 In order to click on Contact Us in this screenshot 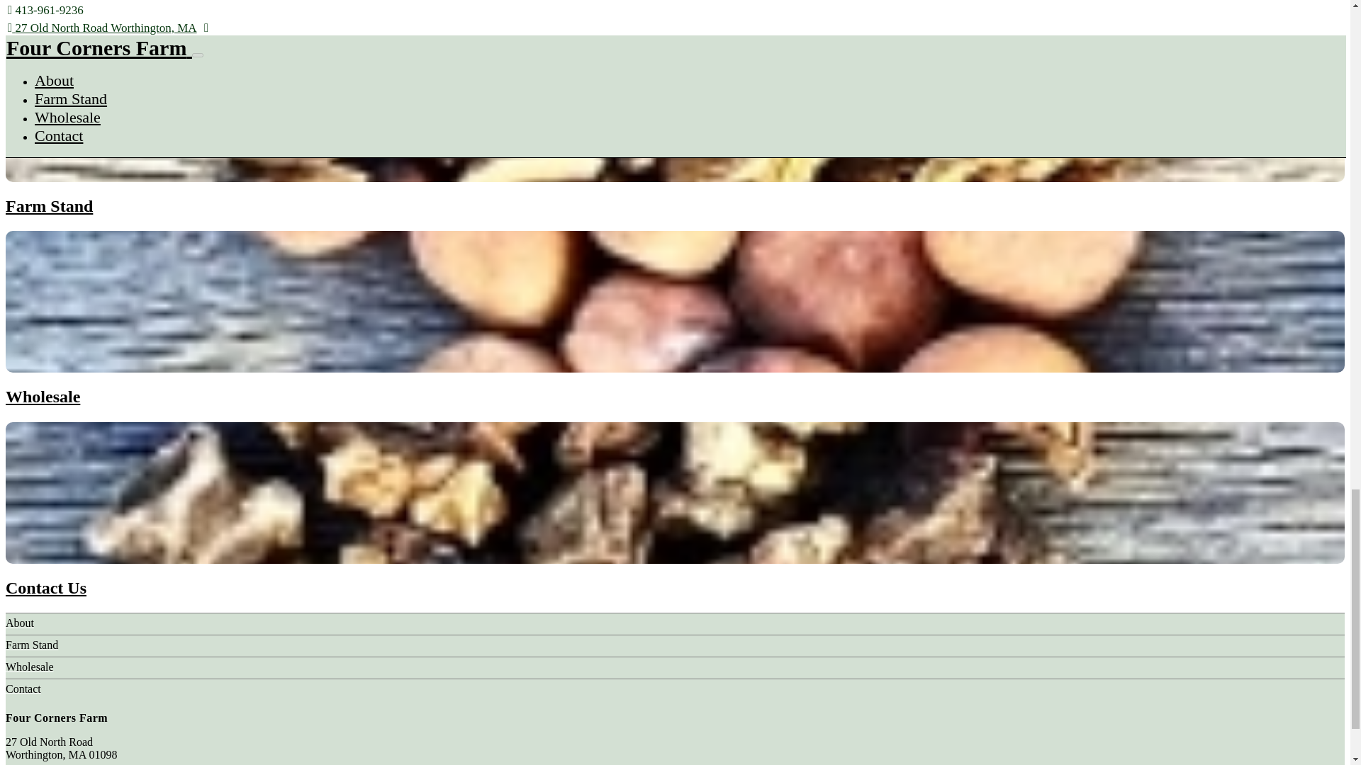, I will do `click(45, 588)`.